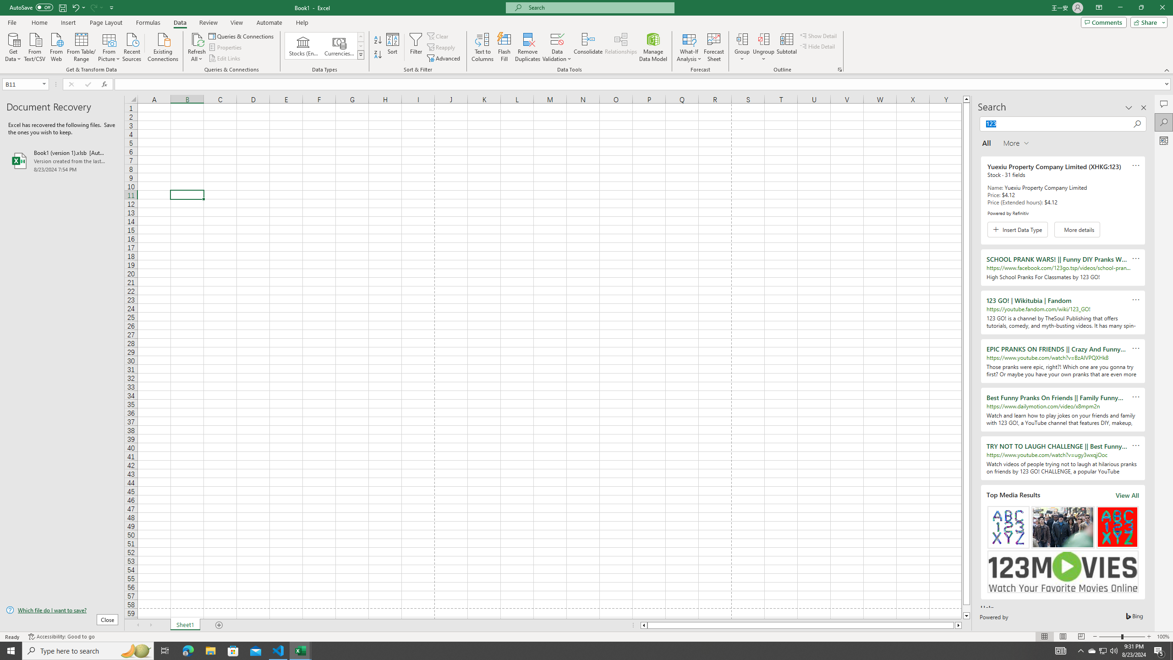 This screenshot has width=1173, height=660. I want to click on Sort..., so click(393, 47).